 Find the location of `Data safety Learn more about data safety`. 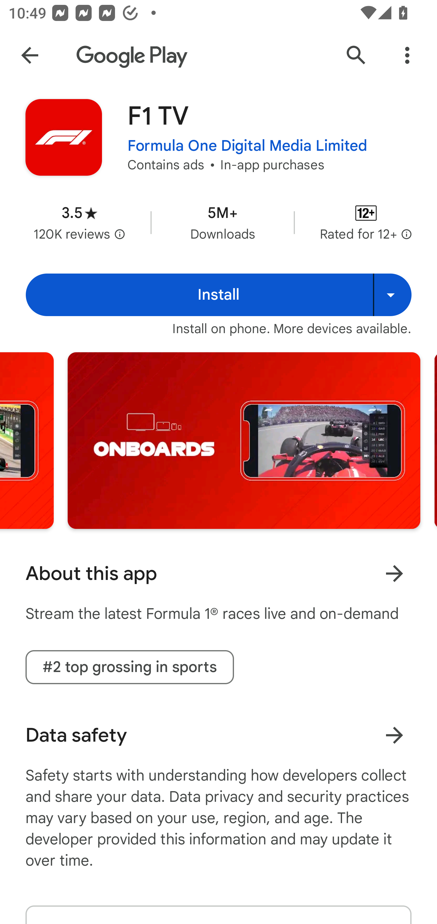

Data safety Learn more about data safety is located at coordinates (218, 735).